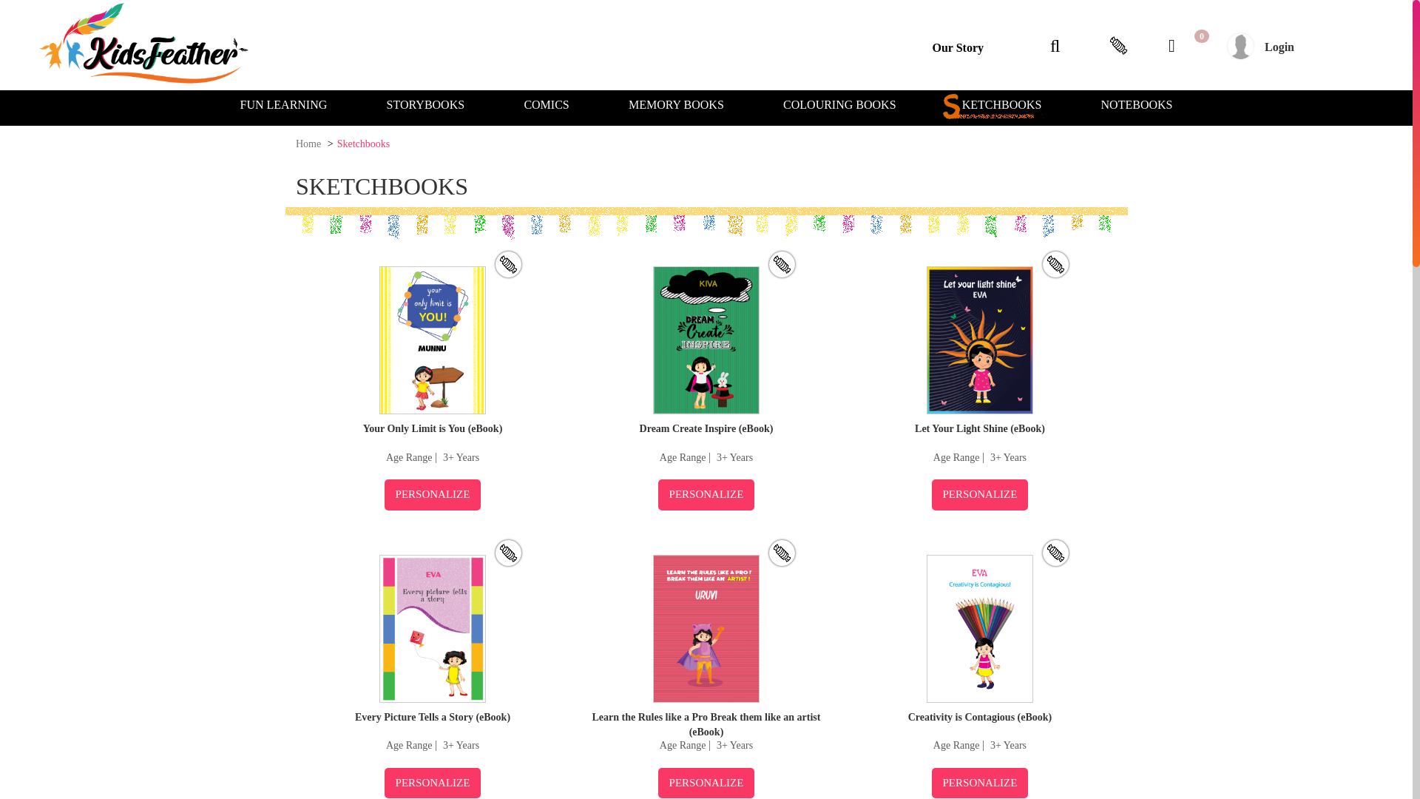  What do you see at coordinates (508, 553) in the screenshot?
I see `Add to wishlist` at bounding box center [508, 553].